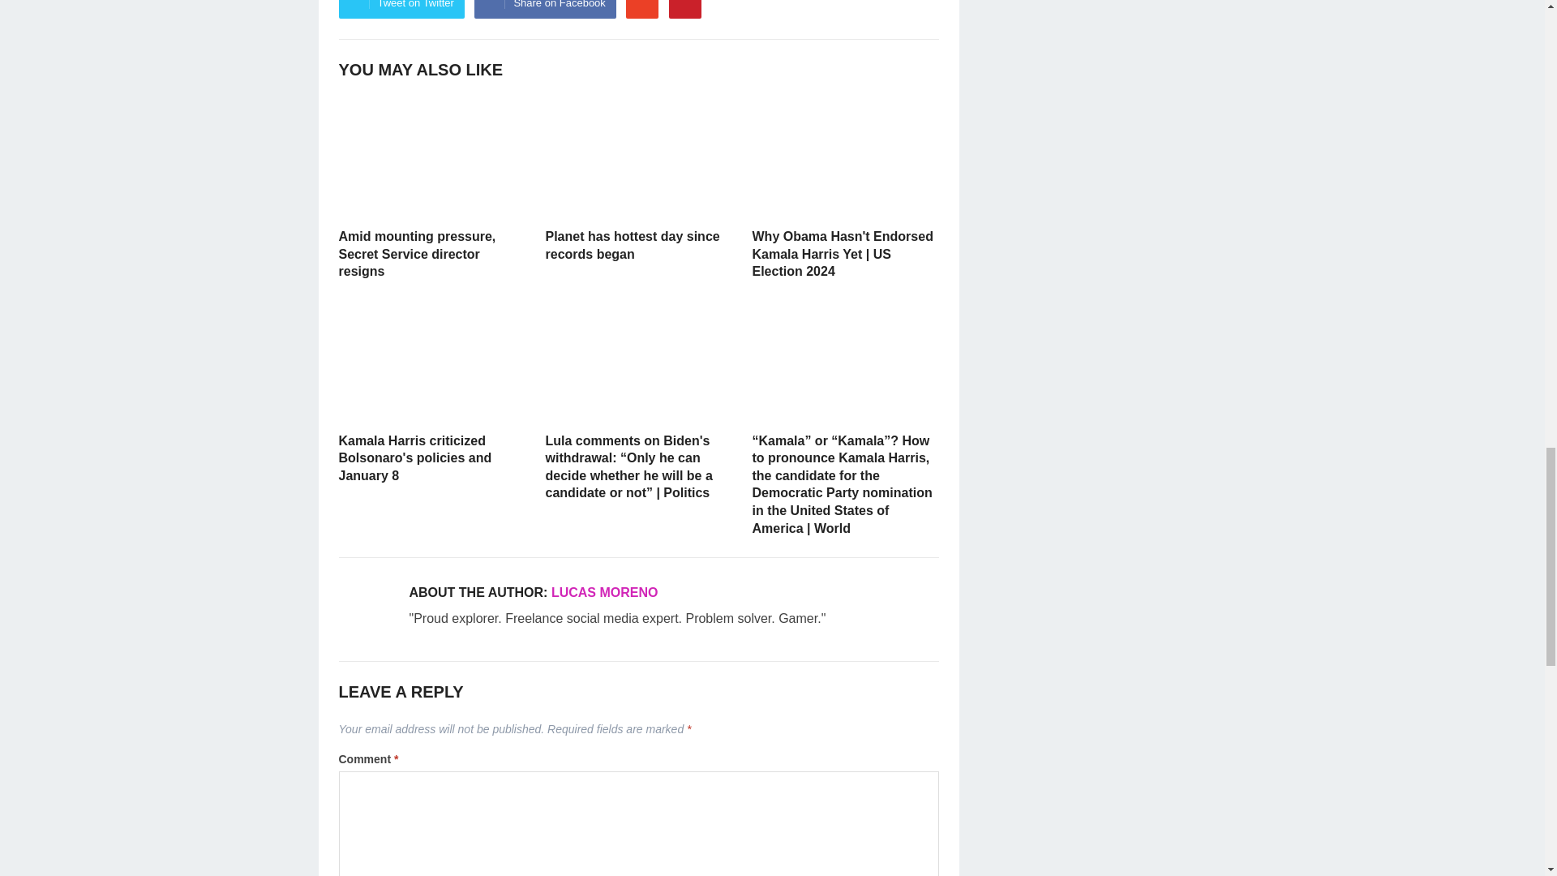  I want to click on Amid mounting pressure, Secret Service director resigns, so click(418, 253).